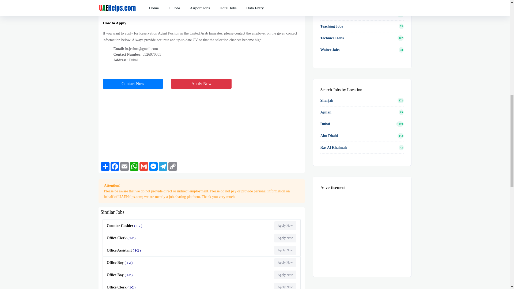 This screenshot has height=289, width=514. Describe the element at coordinates (285, 275) in the screenshot. I see `Apply Now` at that location.